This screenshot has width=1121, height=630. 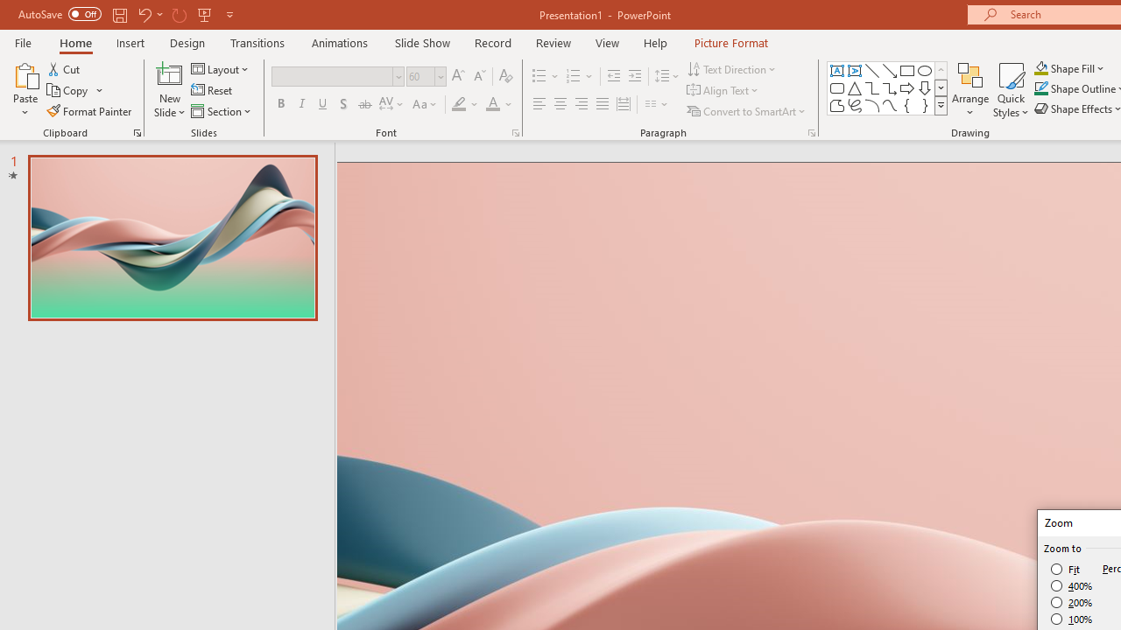 I want to click on Justify, so click(x=603, y=105).